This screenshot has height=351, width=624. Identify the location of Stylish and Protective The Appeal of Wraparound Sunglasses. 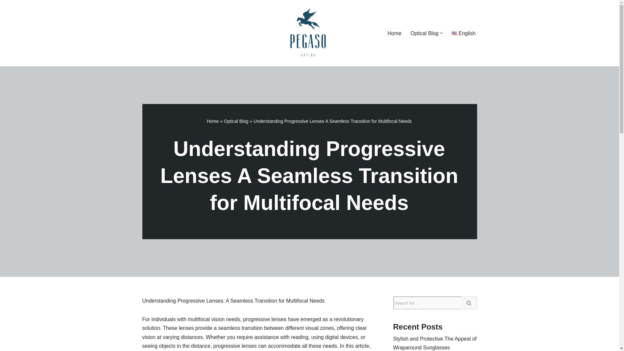
(435, 343).